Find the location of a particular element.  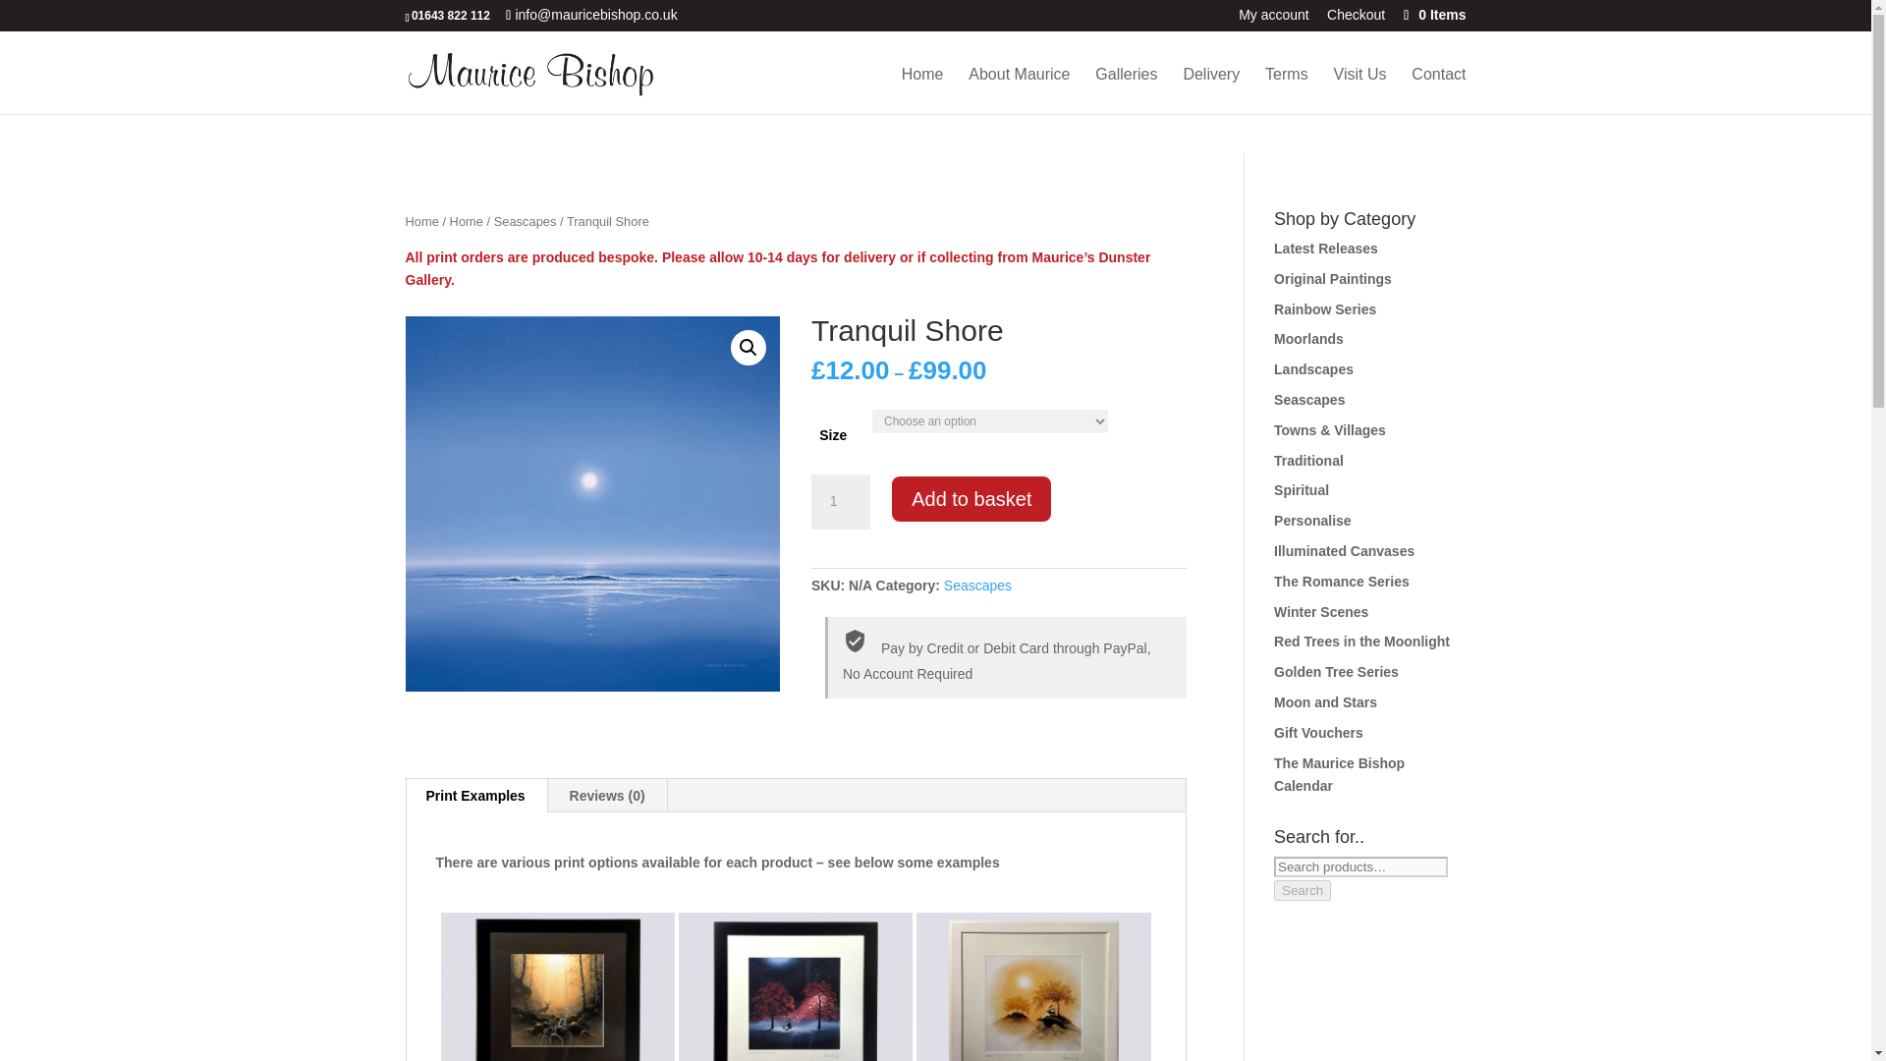

Home is located at coordinates (466, 222).